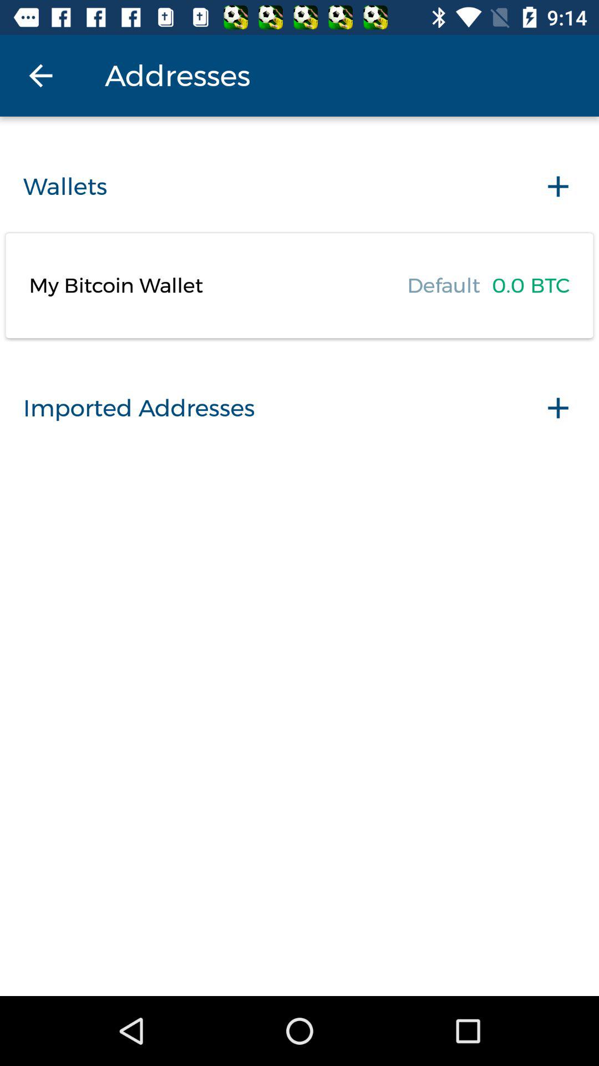 This screenshot has height=1066, width=599. Describe the element at coordinates (40, 76) in the screenshot. I see `open item to the left of the addresses` at that location.